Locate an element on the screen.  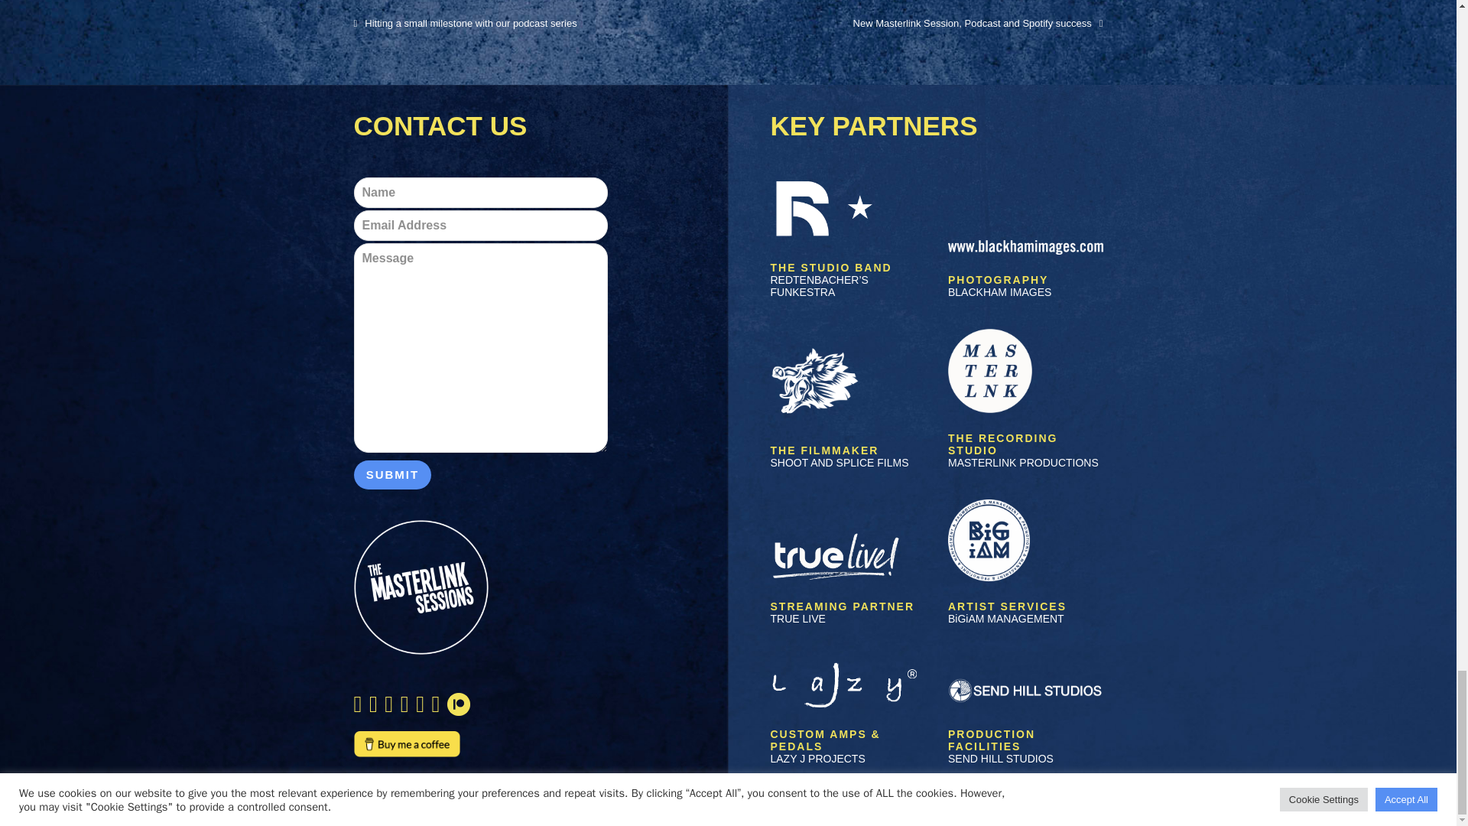
Privacy Policy is located at coordinates (394, 782).